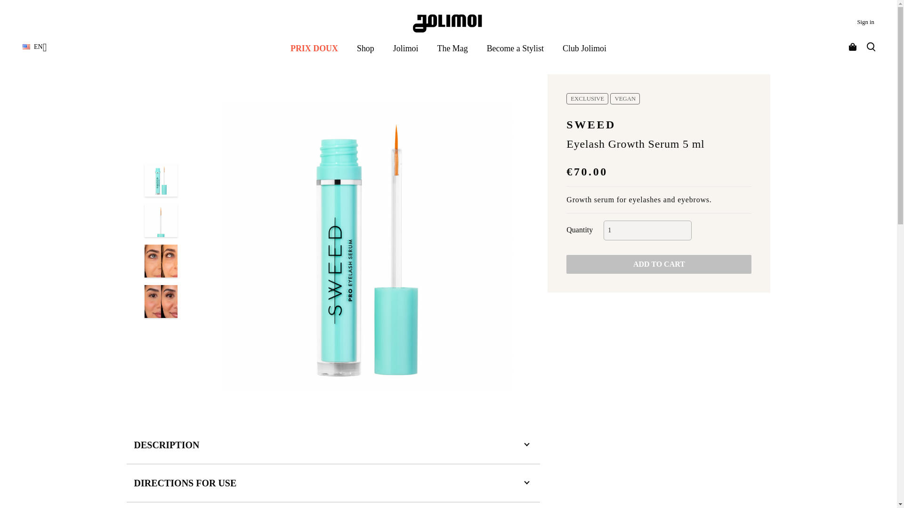 This screenshot has height=508, width=904. What do you see at coordinates (647, 230) in the screenshot?
I see `1` at bounding box center [647, 230].